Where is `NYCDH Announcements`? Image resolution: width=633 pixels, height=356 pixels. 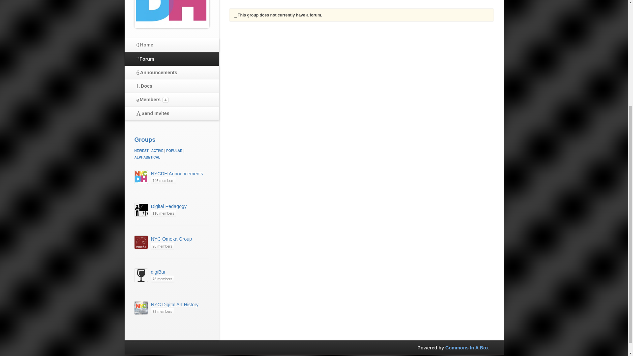 NYCDH Announcements is located at coordinates (177, 173).